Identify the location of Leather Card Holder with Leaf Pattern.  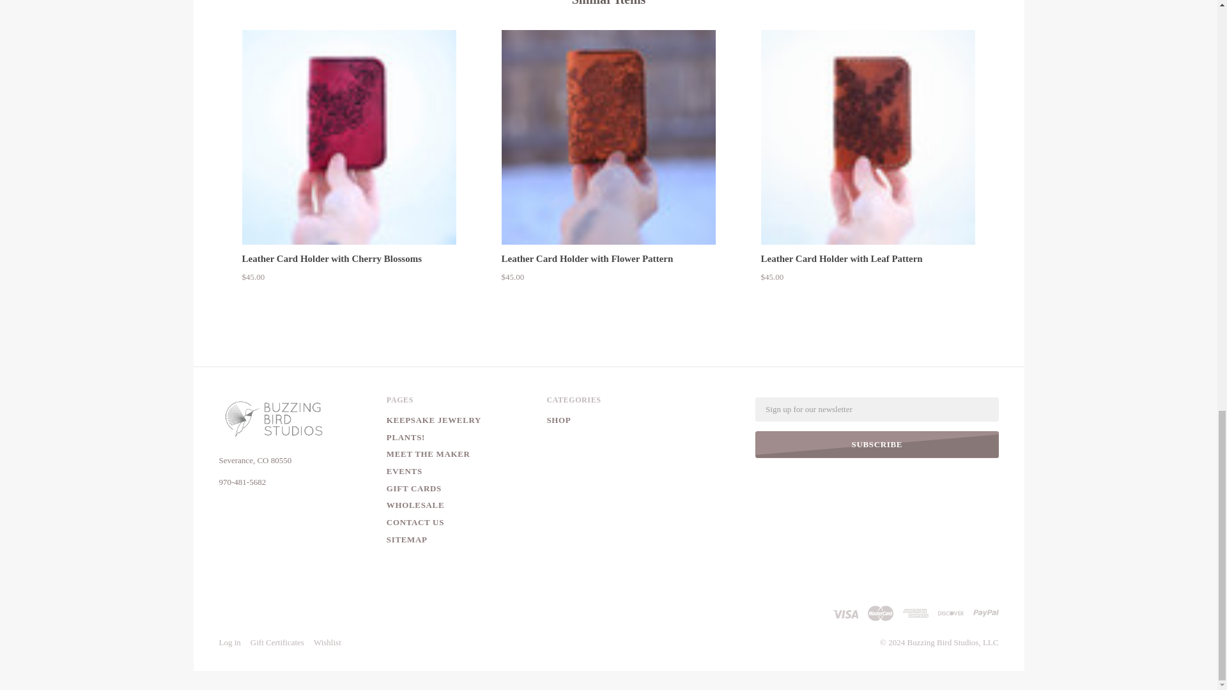
(841, 258).